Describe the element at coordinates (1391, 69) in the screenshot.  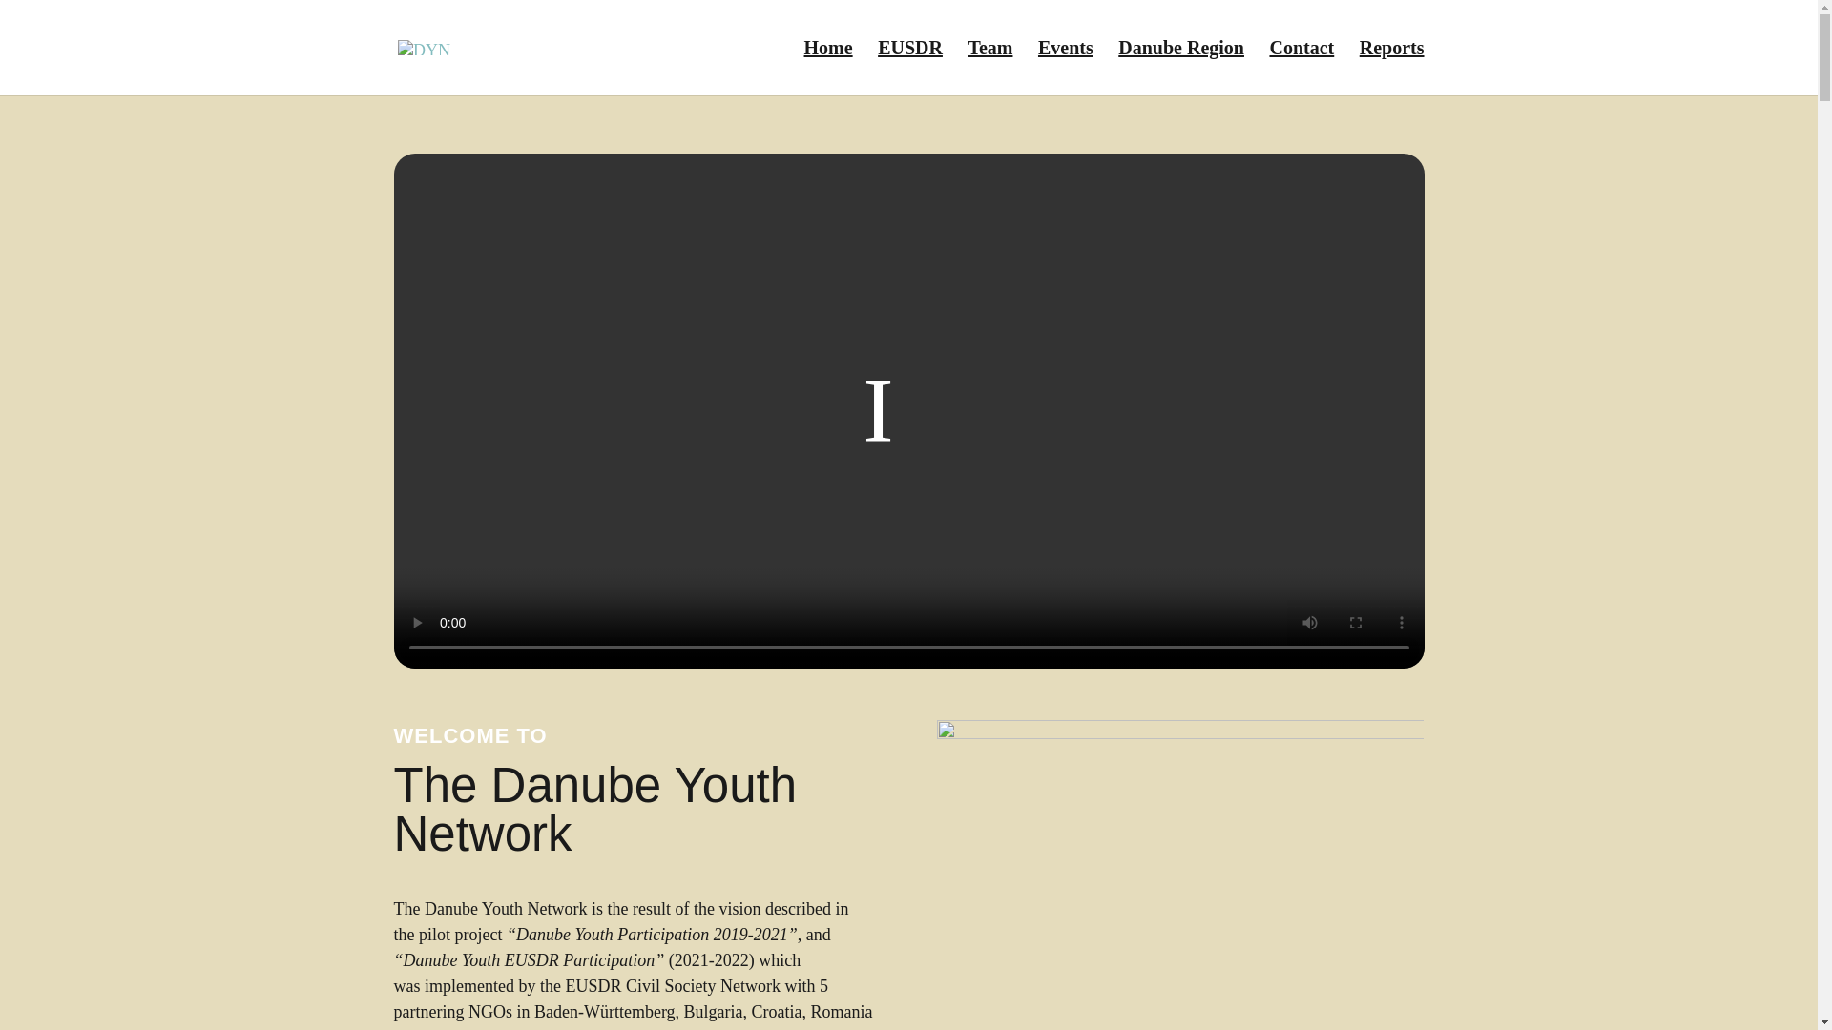
I see `Reports` at that location.